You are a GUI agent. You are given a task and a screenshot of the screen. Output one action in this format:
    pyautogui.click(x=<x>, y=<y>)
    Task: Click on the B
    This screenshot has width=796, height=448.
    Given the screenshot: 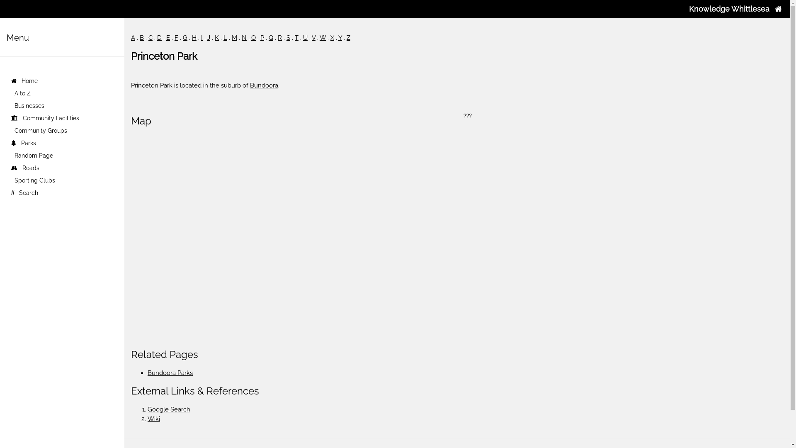 What is the action you would take?
    pyautogui.click(x=142, y=38)
    